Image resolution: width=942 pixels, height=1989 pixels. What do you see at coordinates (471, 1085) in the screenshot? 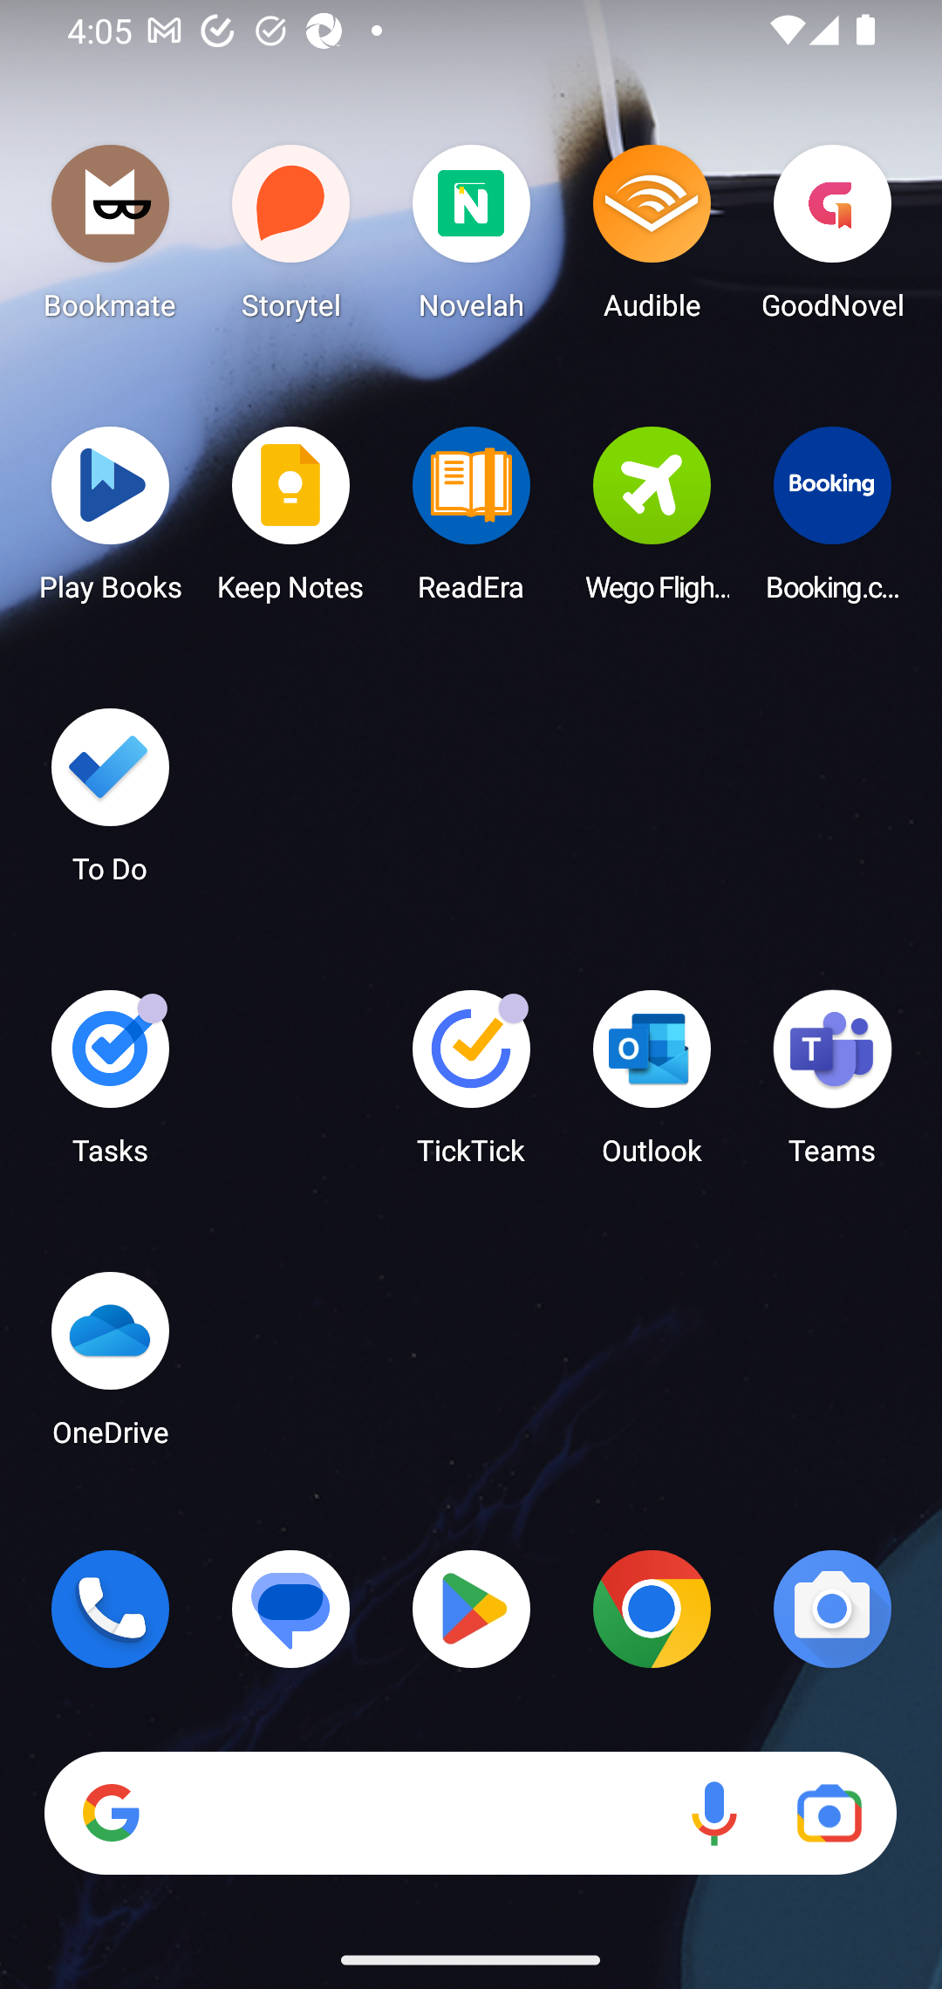
I see `TickTick TickTick has 3 notifications` at bounding box center [471, 1085].